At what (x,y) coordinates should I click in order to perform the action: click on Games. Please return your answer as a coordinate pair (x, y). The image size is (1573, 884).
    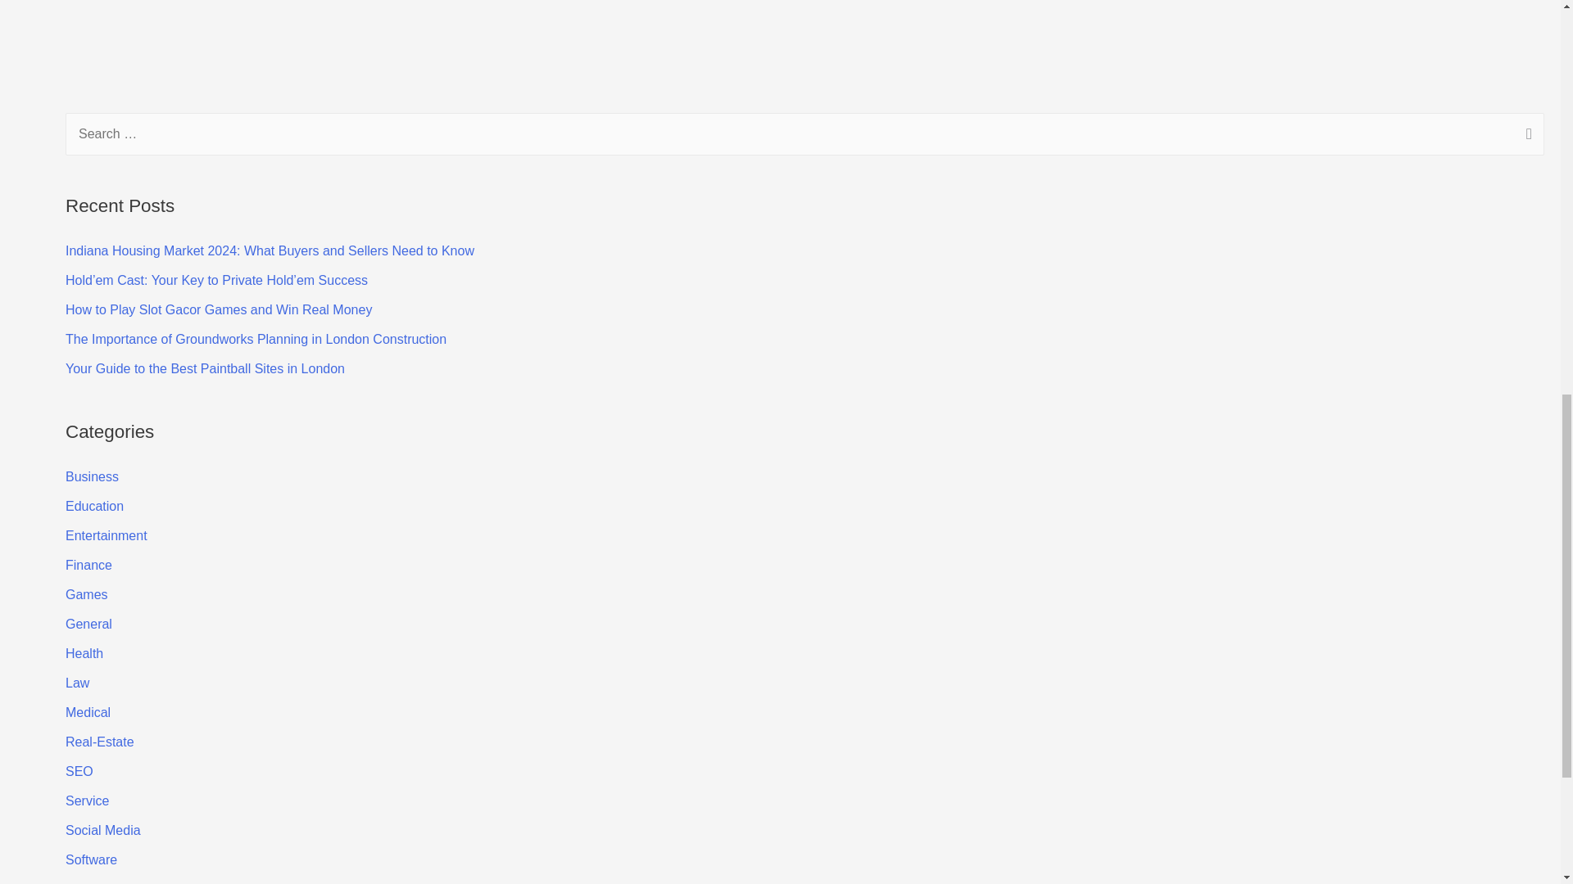
    Looking at the image, I should click on (87, 594).